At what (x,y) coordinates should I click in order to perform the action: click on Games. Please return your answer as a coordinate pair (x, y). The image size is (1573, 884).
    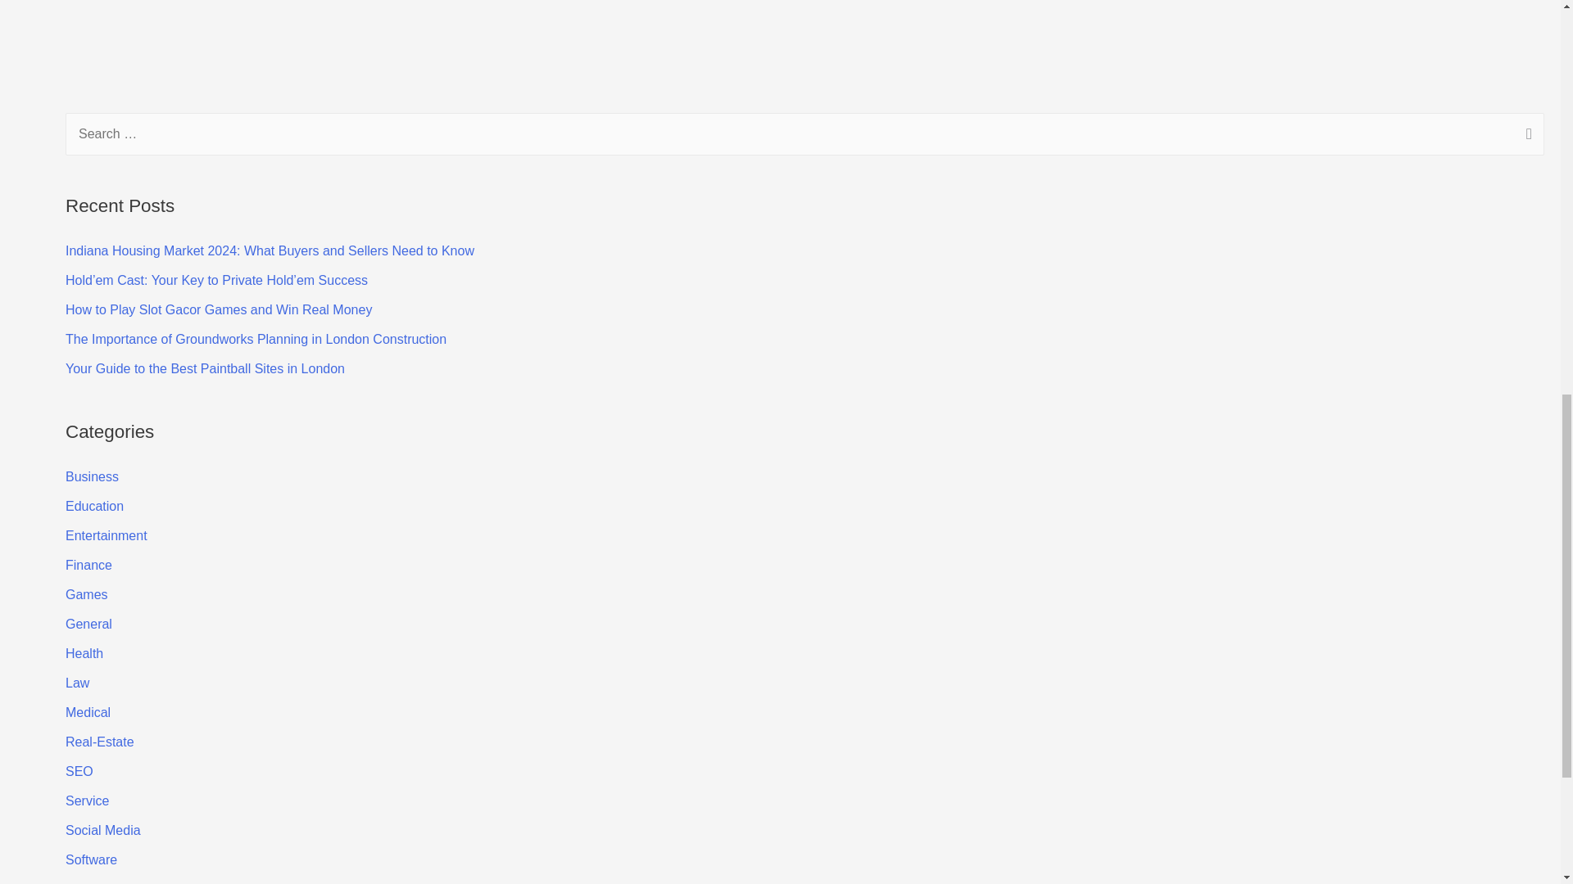
    Looking at the image, I should click on (87, 594).